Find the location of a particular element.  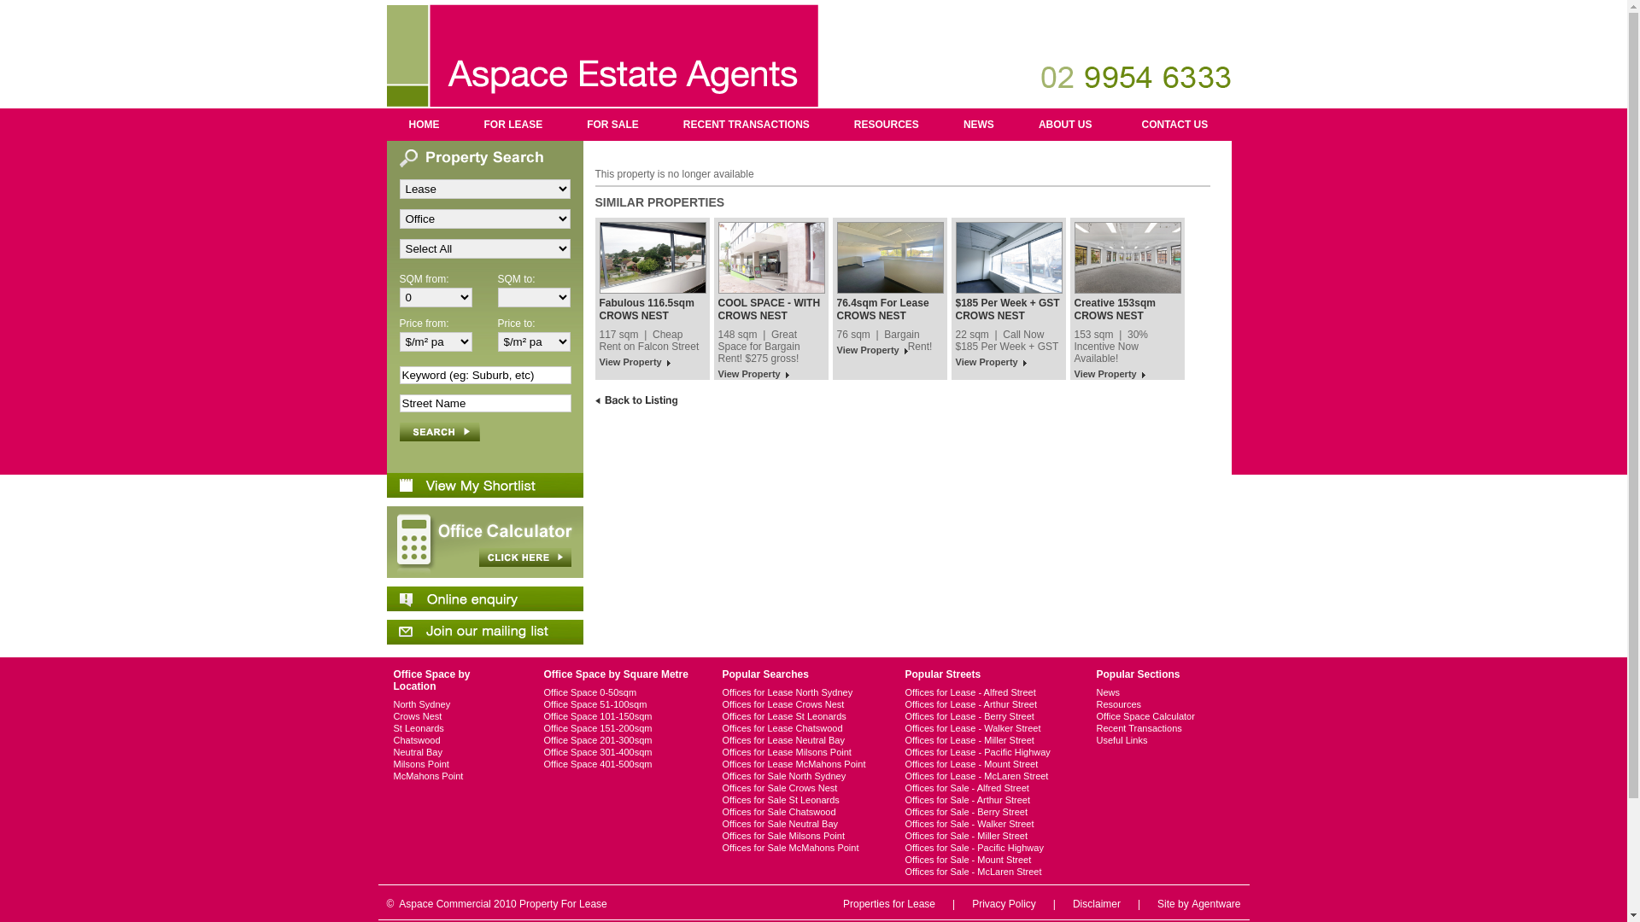

Offices for Lease North Sydney is located at coordinates (799, 692).